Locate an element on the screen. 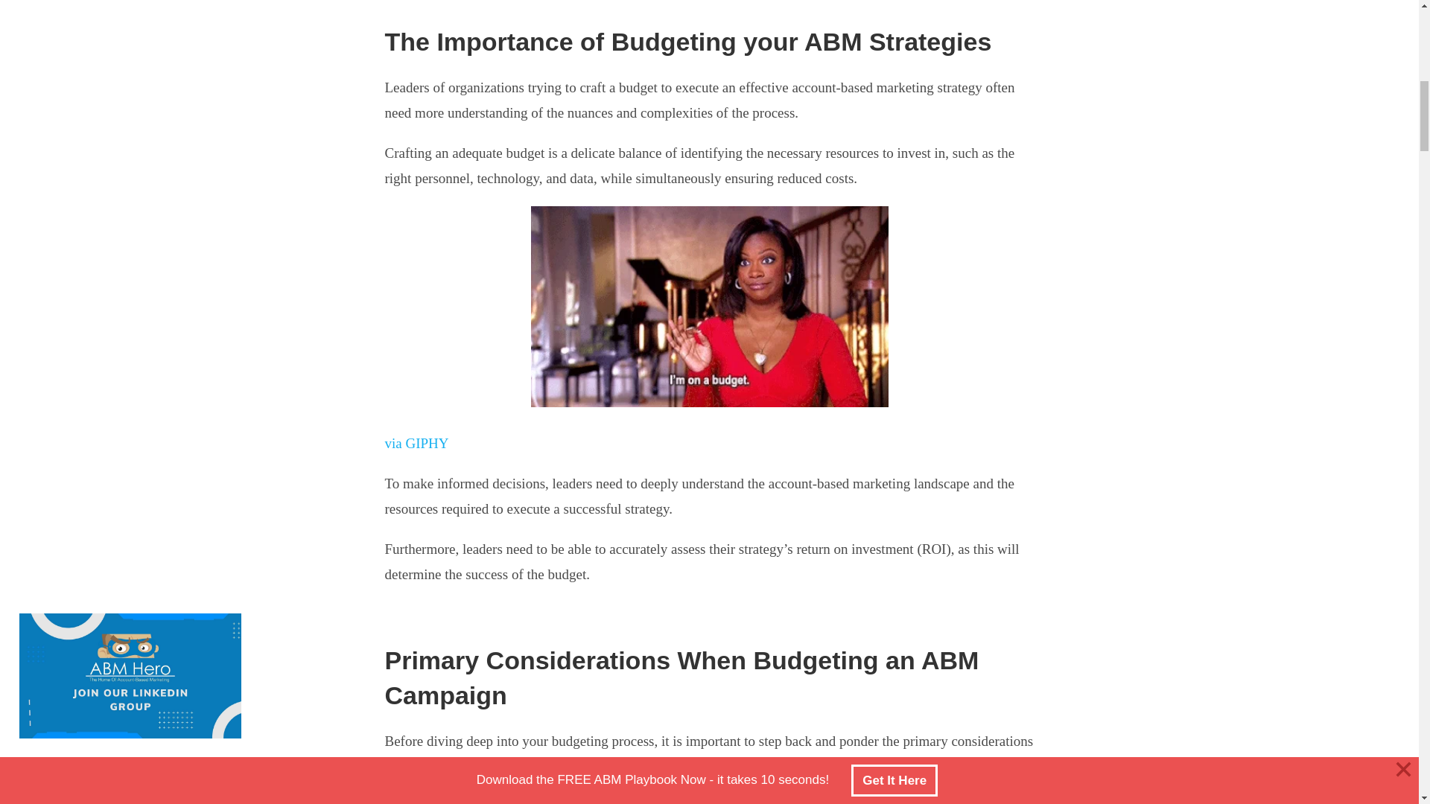 The height and width of the screenshot is (804, 1430). via GIPHY is located at coordinates (416, 443).